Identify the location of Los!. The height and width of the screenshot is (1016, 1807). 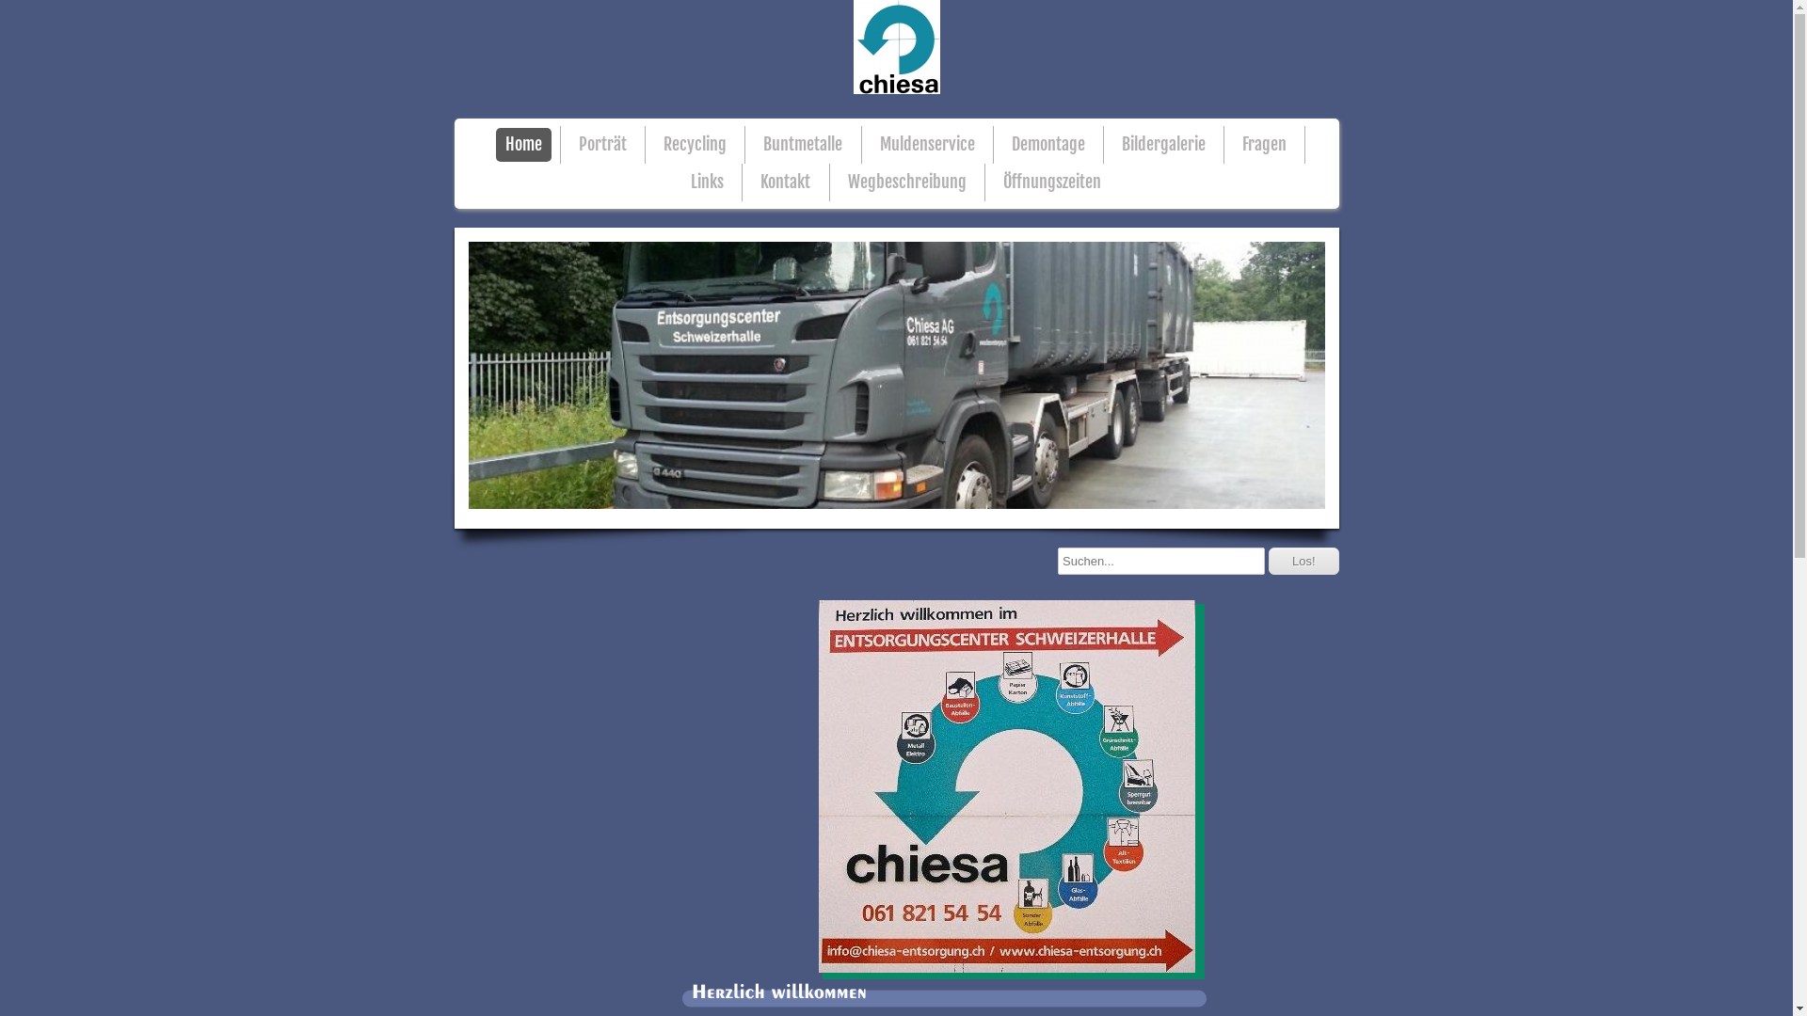
(1304, 561).